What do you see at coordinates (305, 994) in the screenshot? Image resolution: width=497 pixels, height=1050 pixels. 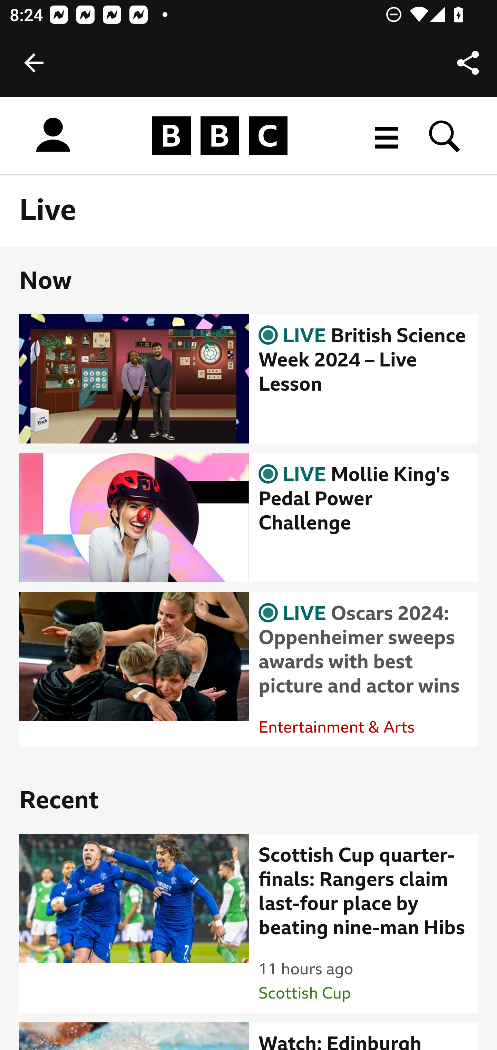 I see `Scottish Cup` at bounding box center [305, 994].